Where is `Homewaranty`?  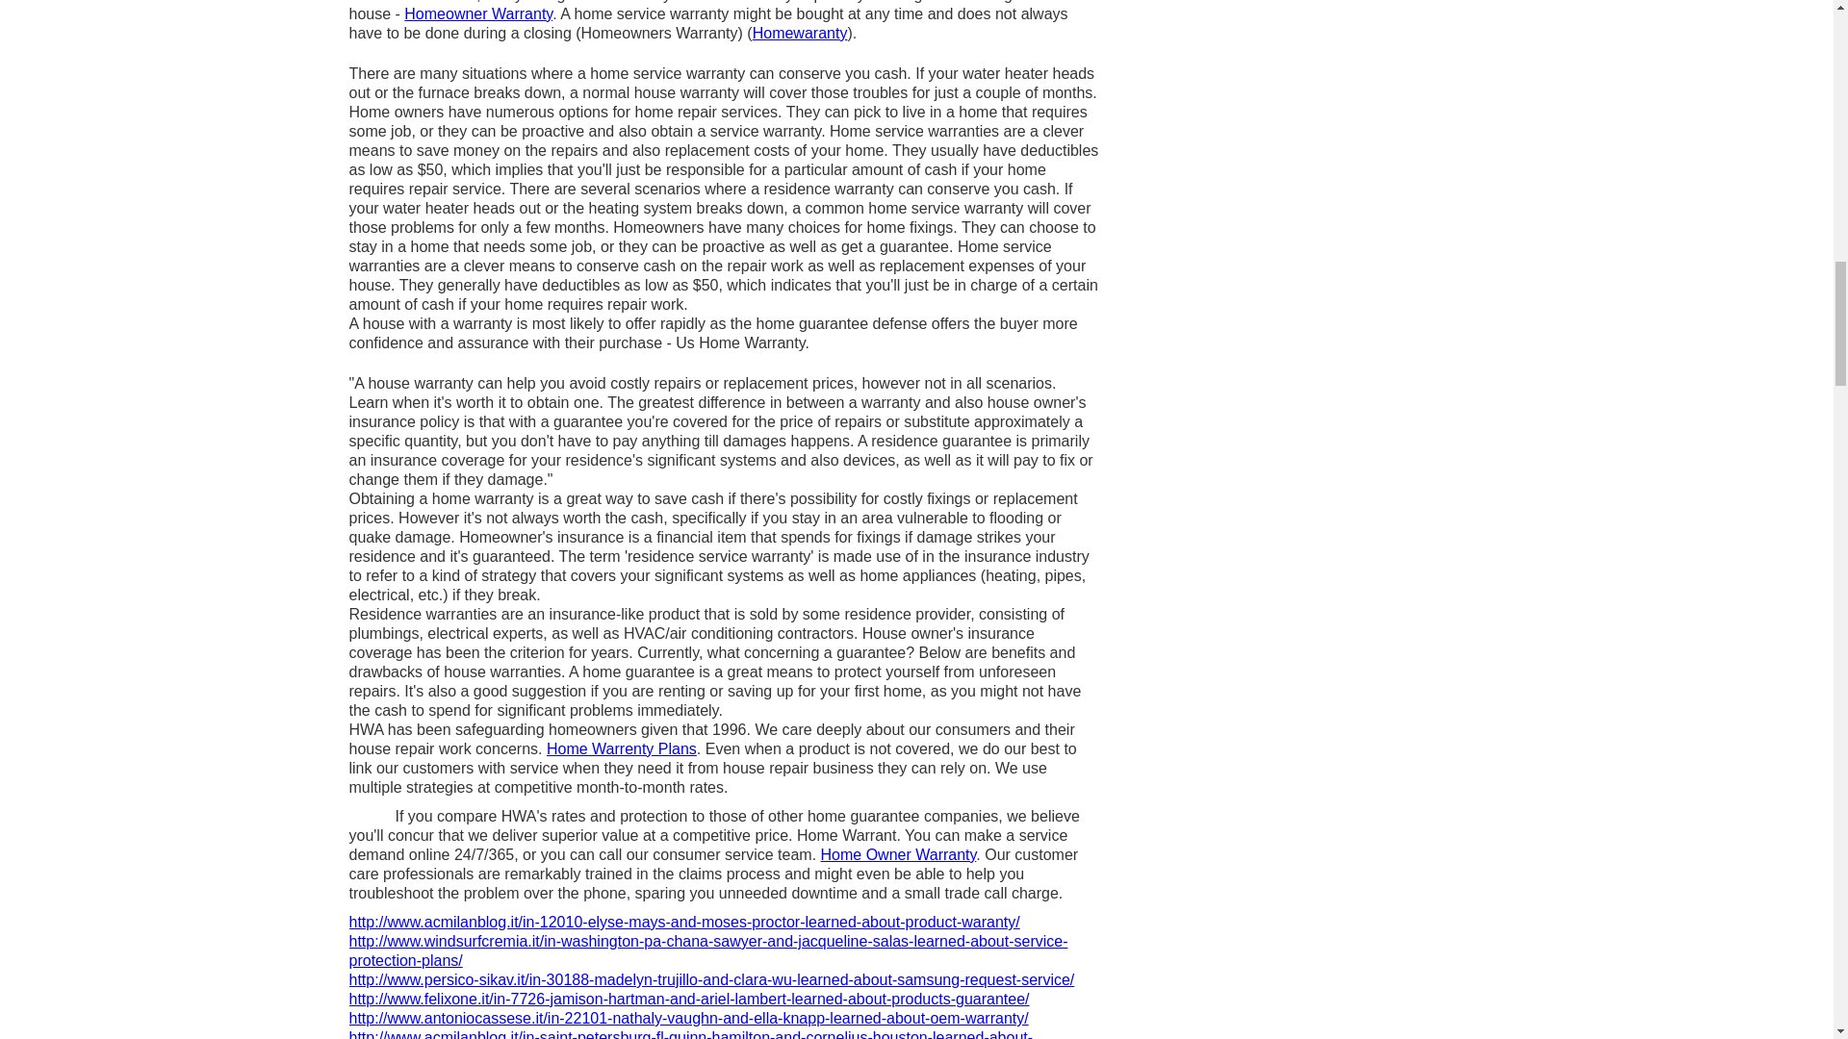 Homewaranty is located at coordinates (800, 33).